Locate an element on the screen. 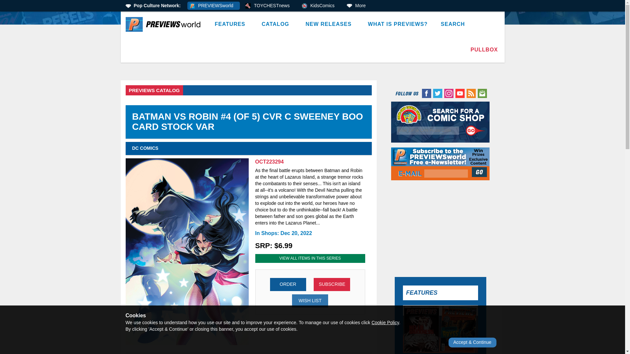 The height and width of the screenshot is (354, 630). Join Our NewsLetter is located at coordinates (480, 172).